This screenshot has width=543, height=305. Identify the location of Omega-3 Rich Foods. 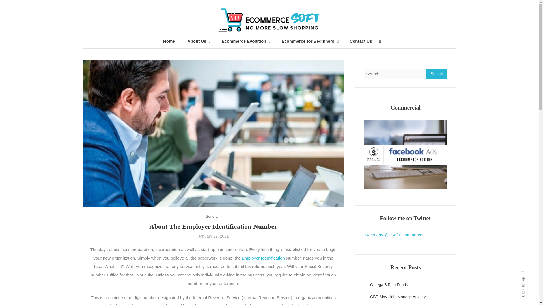
(386, 285).